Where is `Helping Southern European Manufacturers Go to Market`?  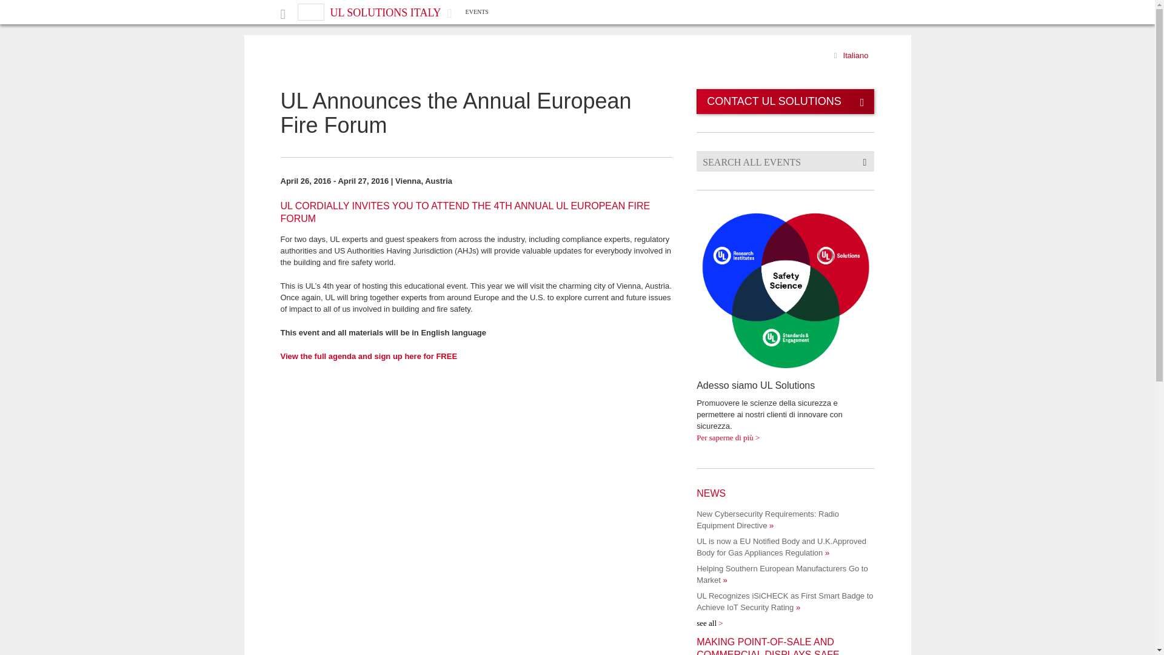
Helping Southern European Manufacturers Go to Market is located at coordinates (782, 574).